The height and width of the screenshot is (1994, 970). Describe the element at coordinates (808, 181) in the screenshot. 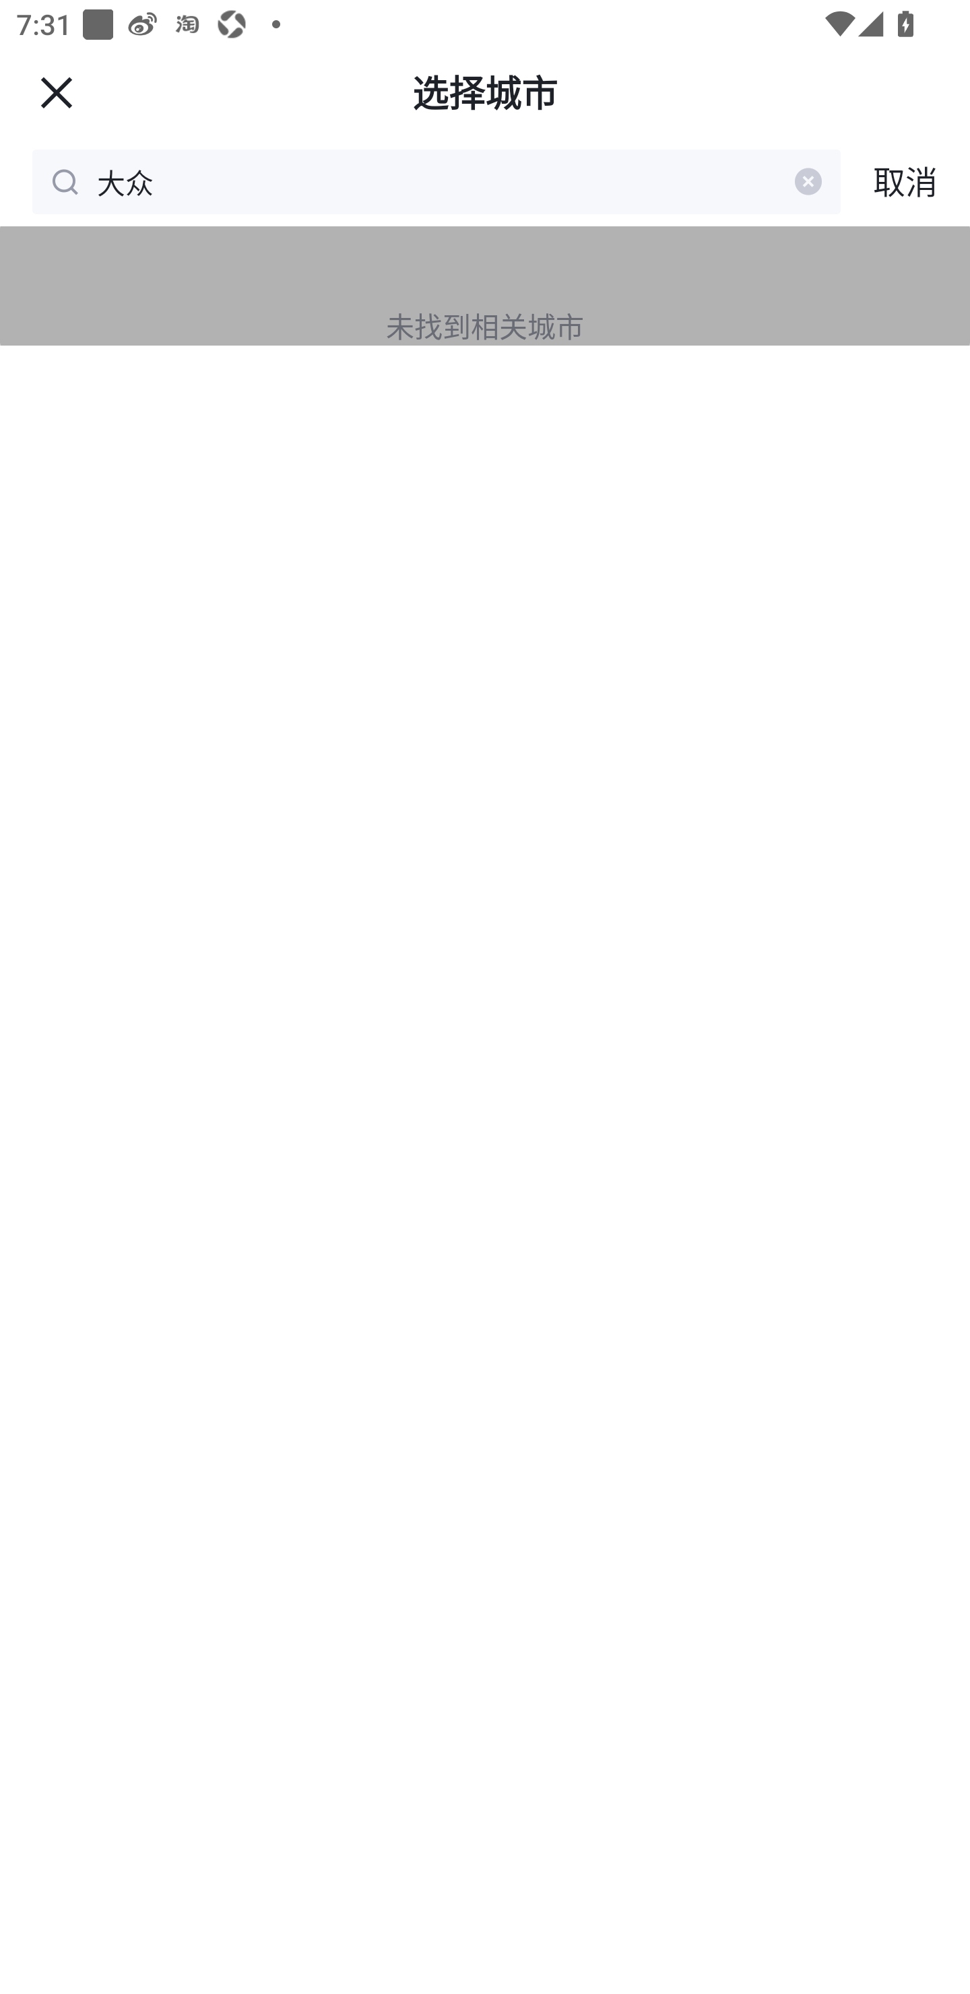

I see `` at that location.